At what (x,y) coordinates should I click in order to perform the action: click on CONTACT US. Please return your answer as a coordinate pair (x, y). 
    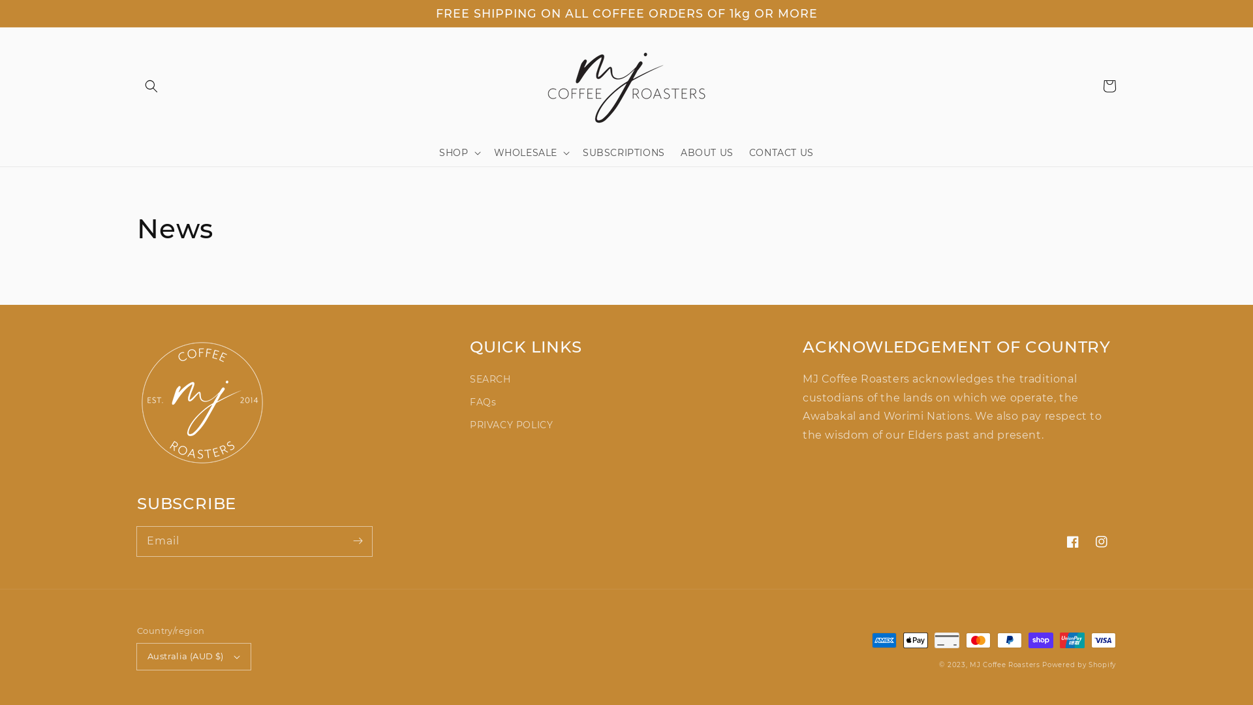
    Looking at the image, I should click on (782, 153).